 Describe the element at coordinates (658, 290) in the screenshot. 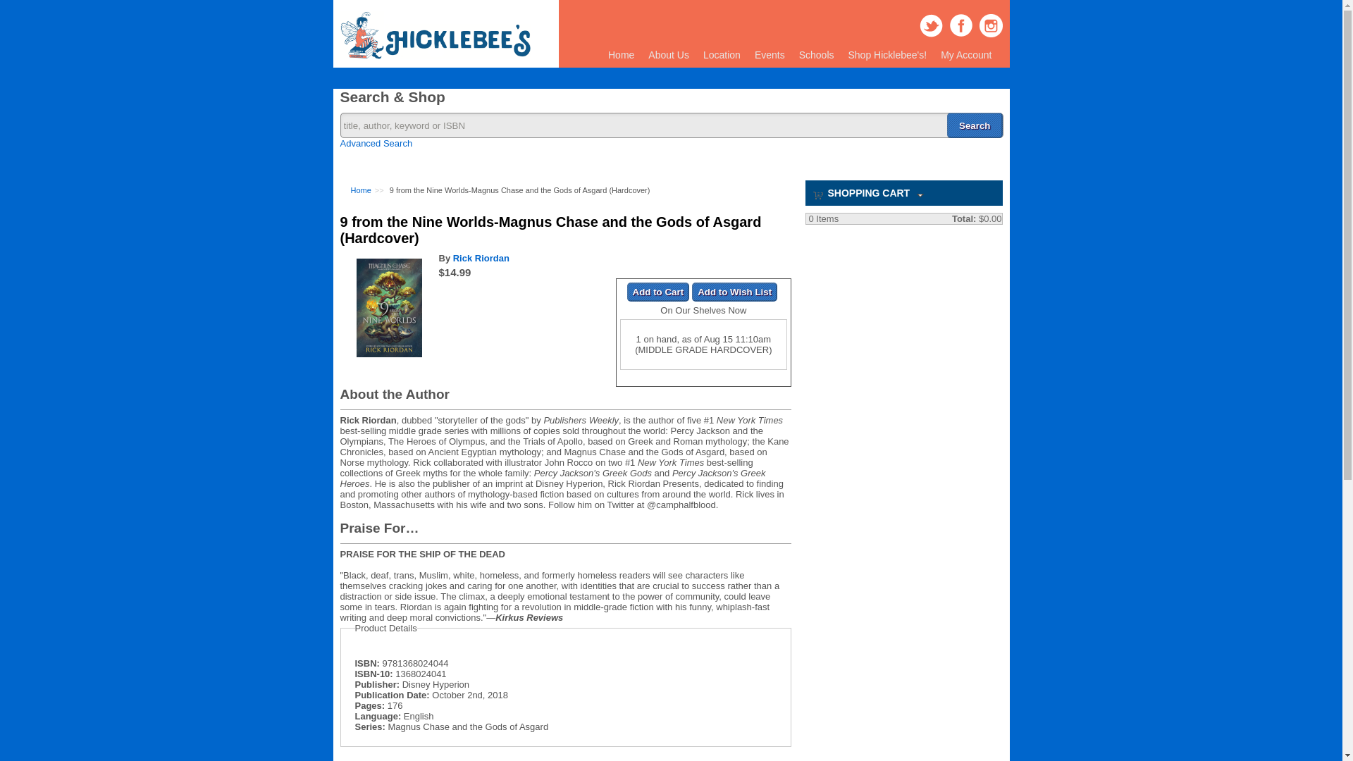

I see `Add to Cart` at that location.